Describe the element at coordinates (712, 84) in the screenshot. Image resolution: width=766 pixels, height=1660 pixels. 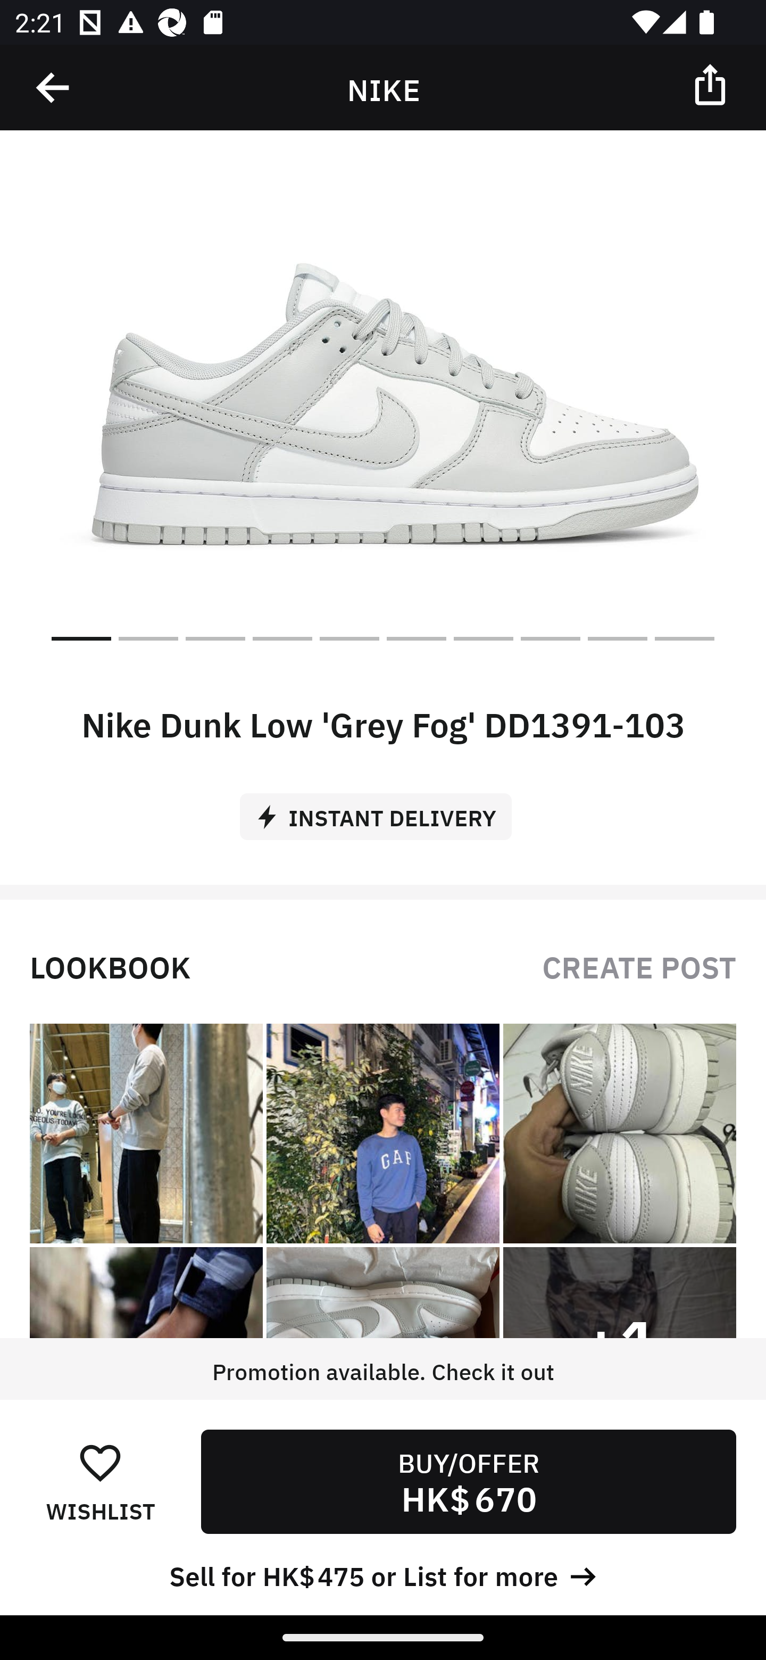
I see `` at that location.